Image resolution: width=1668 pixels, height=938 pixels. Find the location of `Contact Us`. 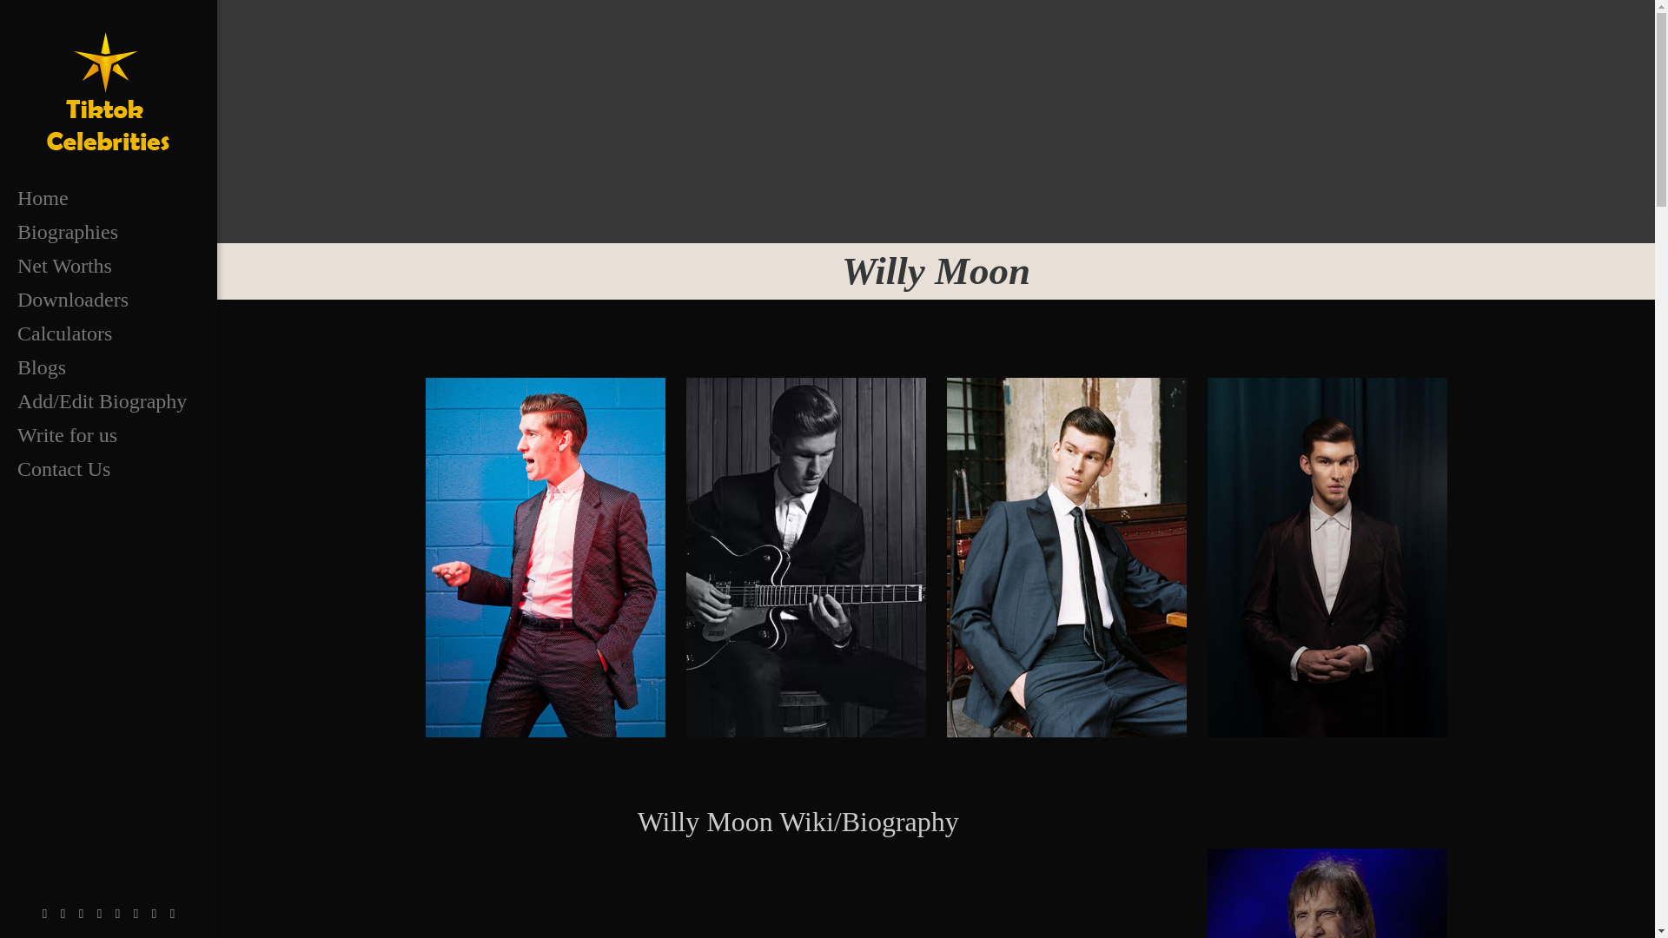

Contact Us is located at coordinates (108, 469).